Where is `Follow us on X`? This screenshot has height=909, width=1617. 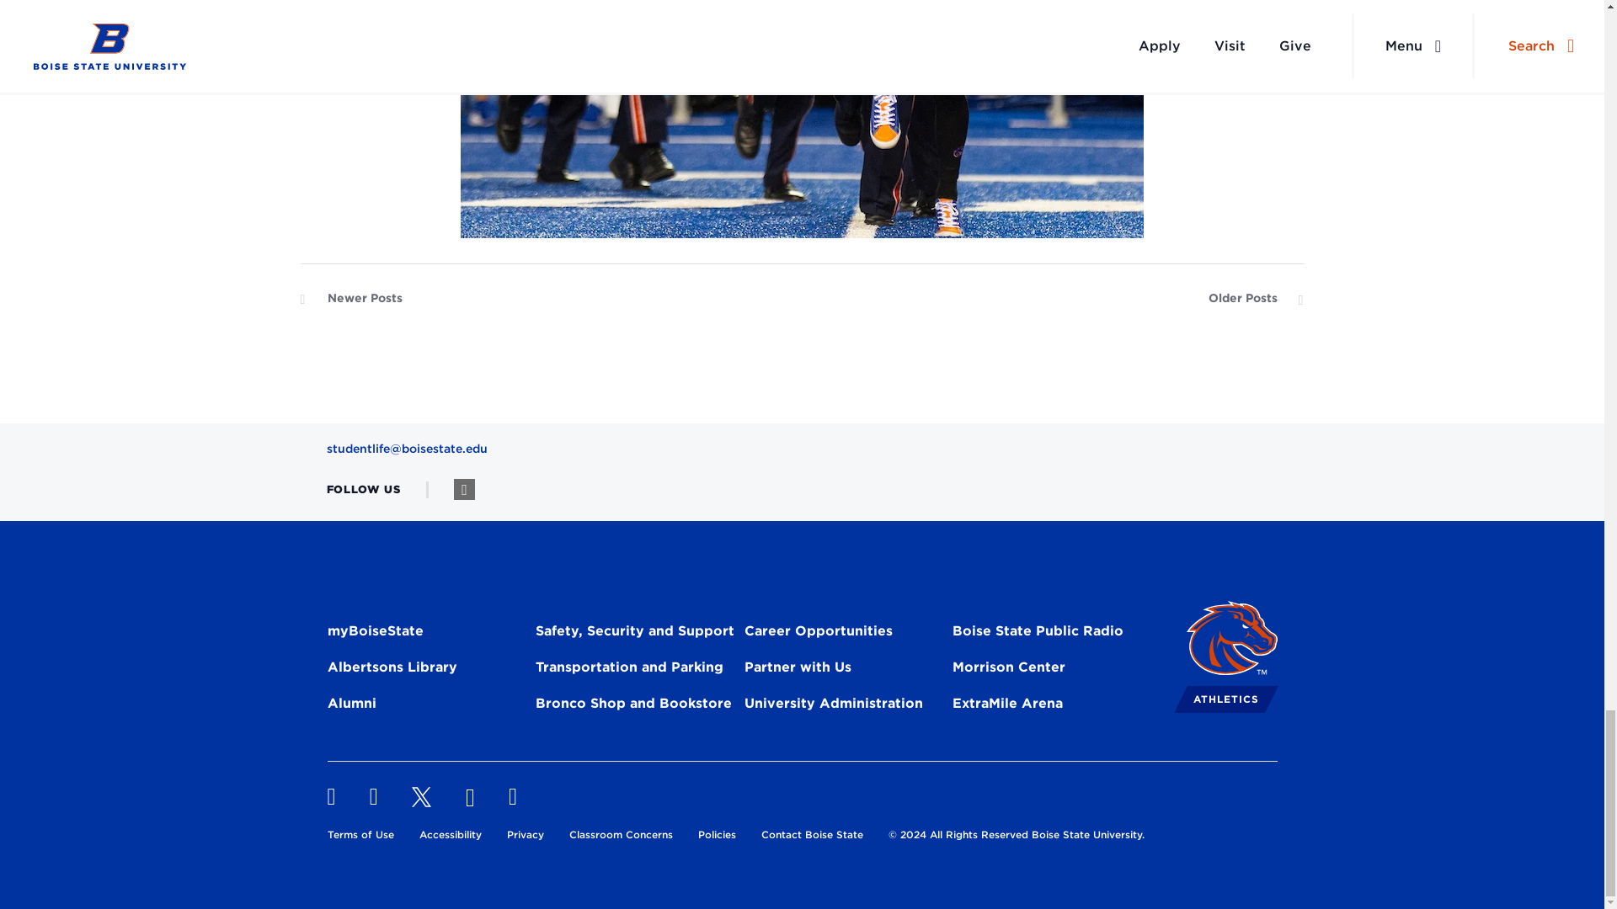
Follow us on X is located at coordinates (421, 797).